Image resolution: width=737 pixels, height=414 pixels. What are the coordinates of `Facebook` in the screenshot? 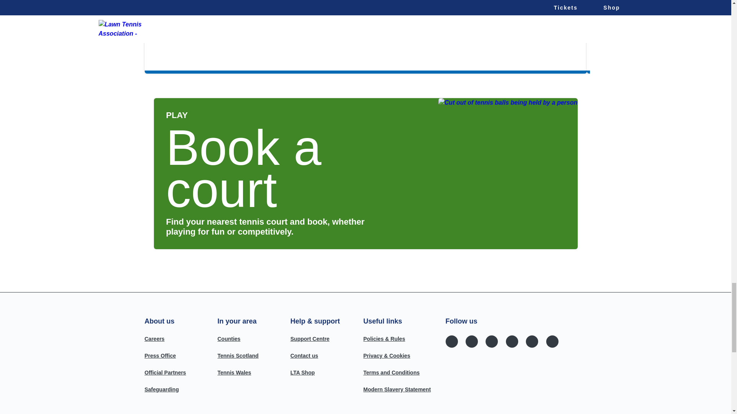 It's located at (451, 341).